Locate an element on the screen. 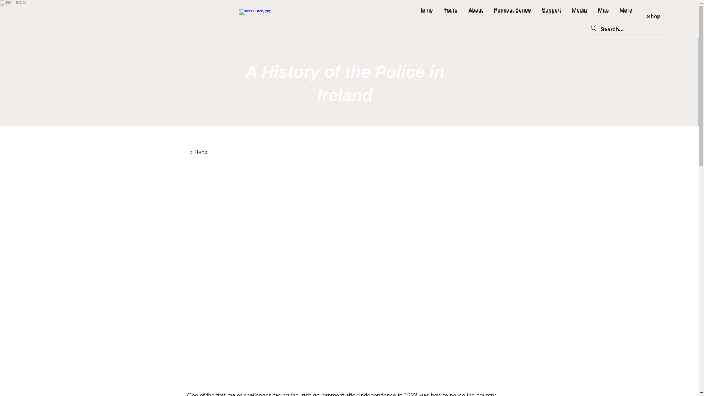  Podcast Series is located at coordinates (513, 16).